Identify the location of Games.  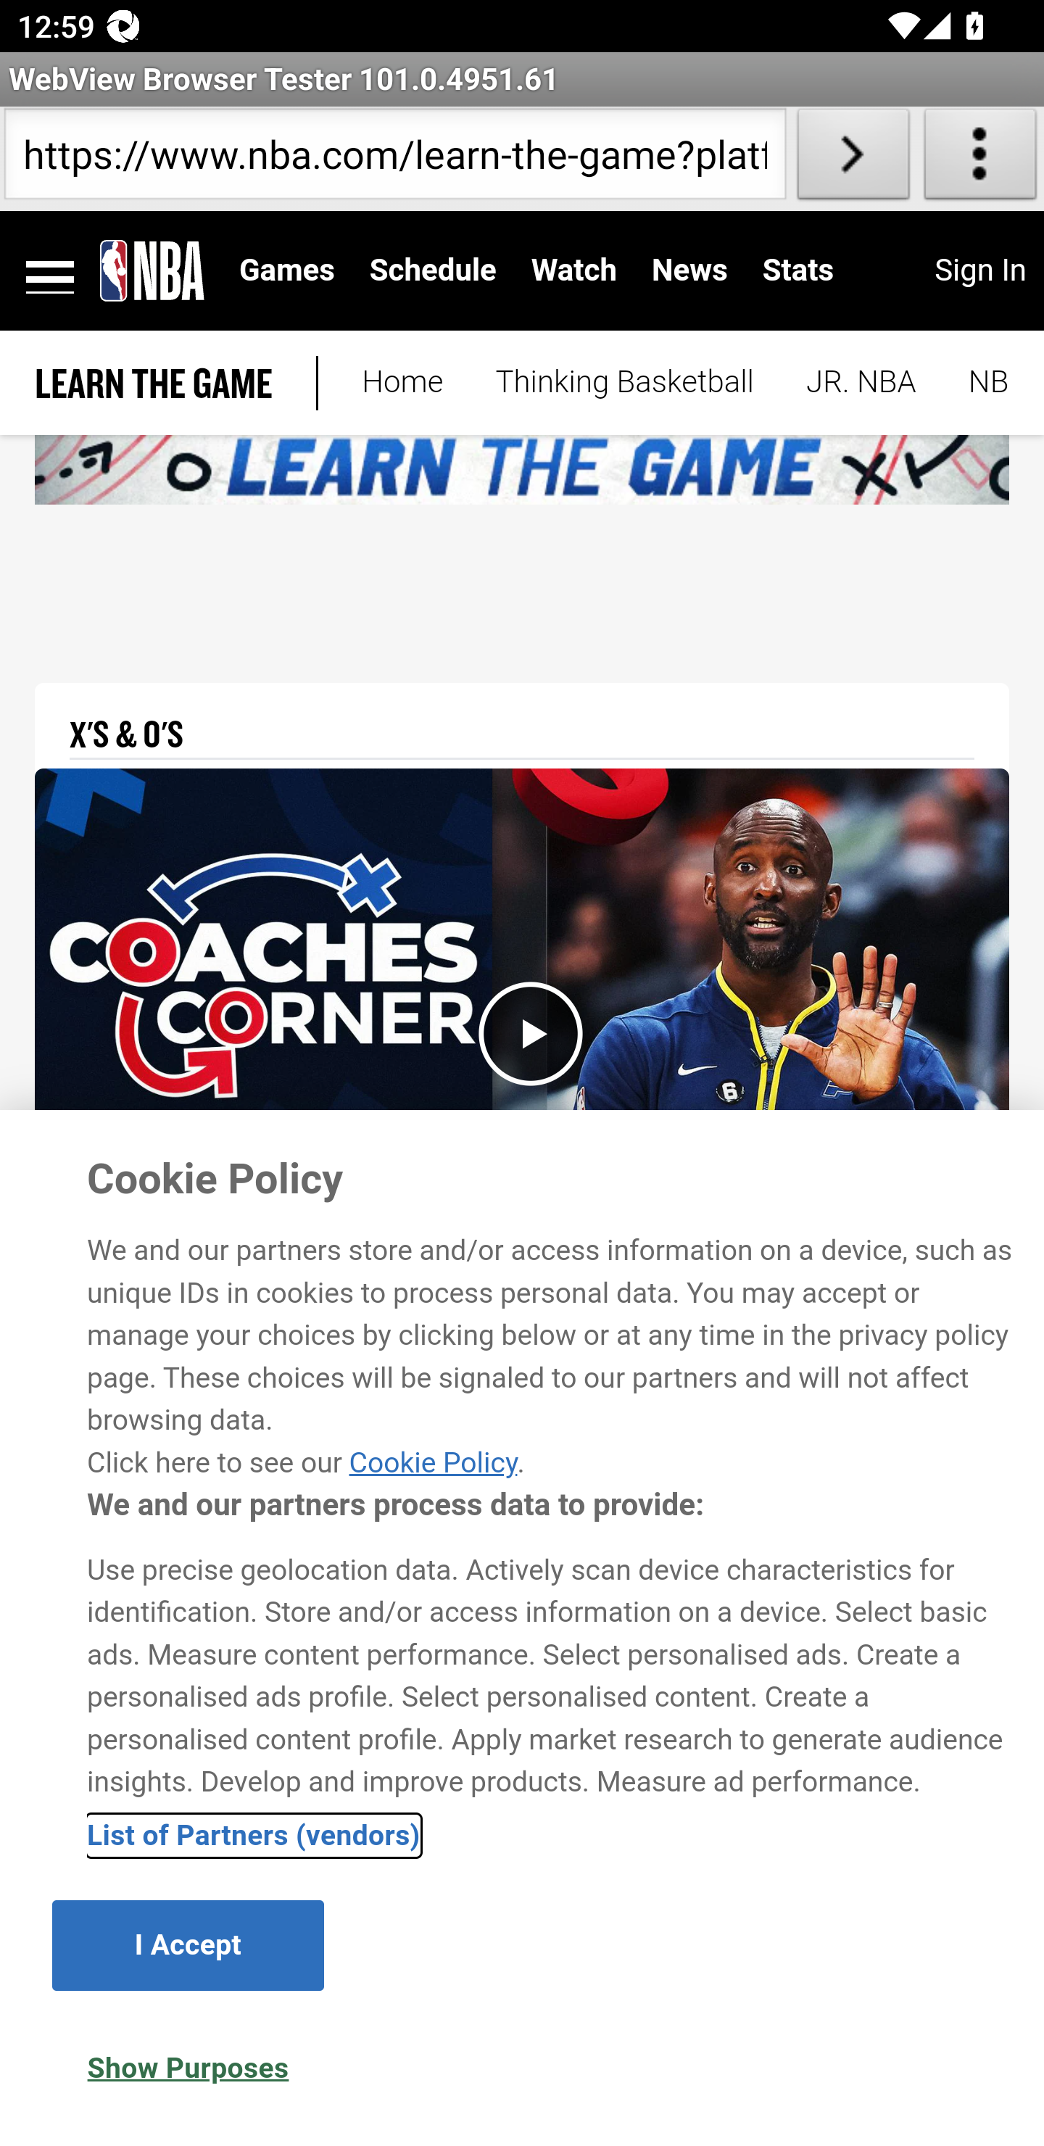
(287, 270).